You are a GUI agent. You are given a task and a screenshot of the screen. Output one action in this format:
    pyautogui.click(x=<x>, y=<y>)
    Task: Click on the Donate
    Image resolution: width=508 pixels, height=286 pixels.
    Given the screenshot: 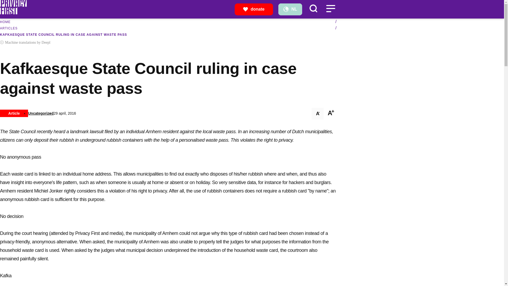 What is the action you would take?
    pyautogui.click(x=254, y=9)
    